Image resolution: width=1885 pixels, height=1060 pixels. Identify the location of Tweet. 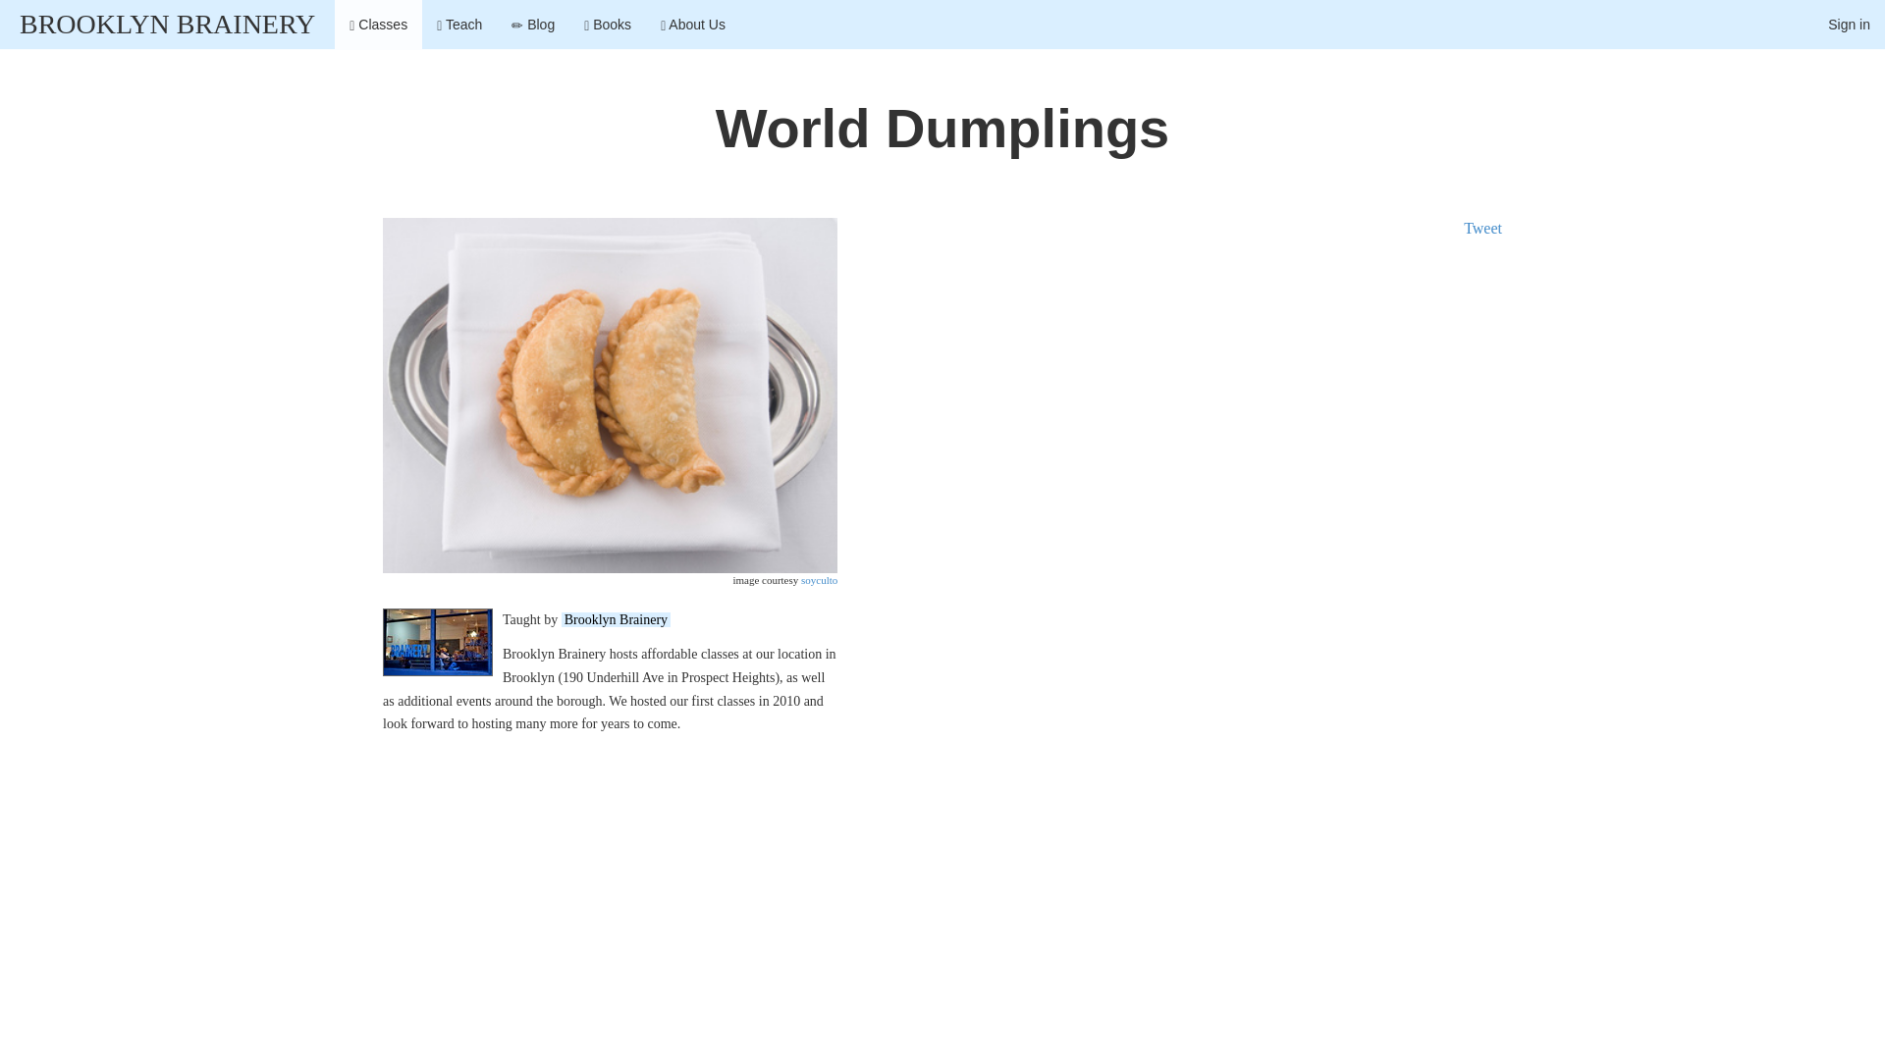
(1482, 228).